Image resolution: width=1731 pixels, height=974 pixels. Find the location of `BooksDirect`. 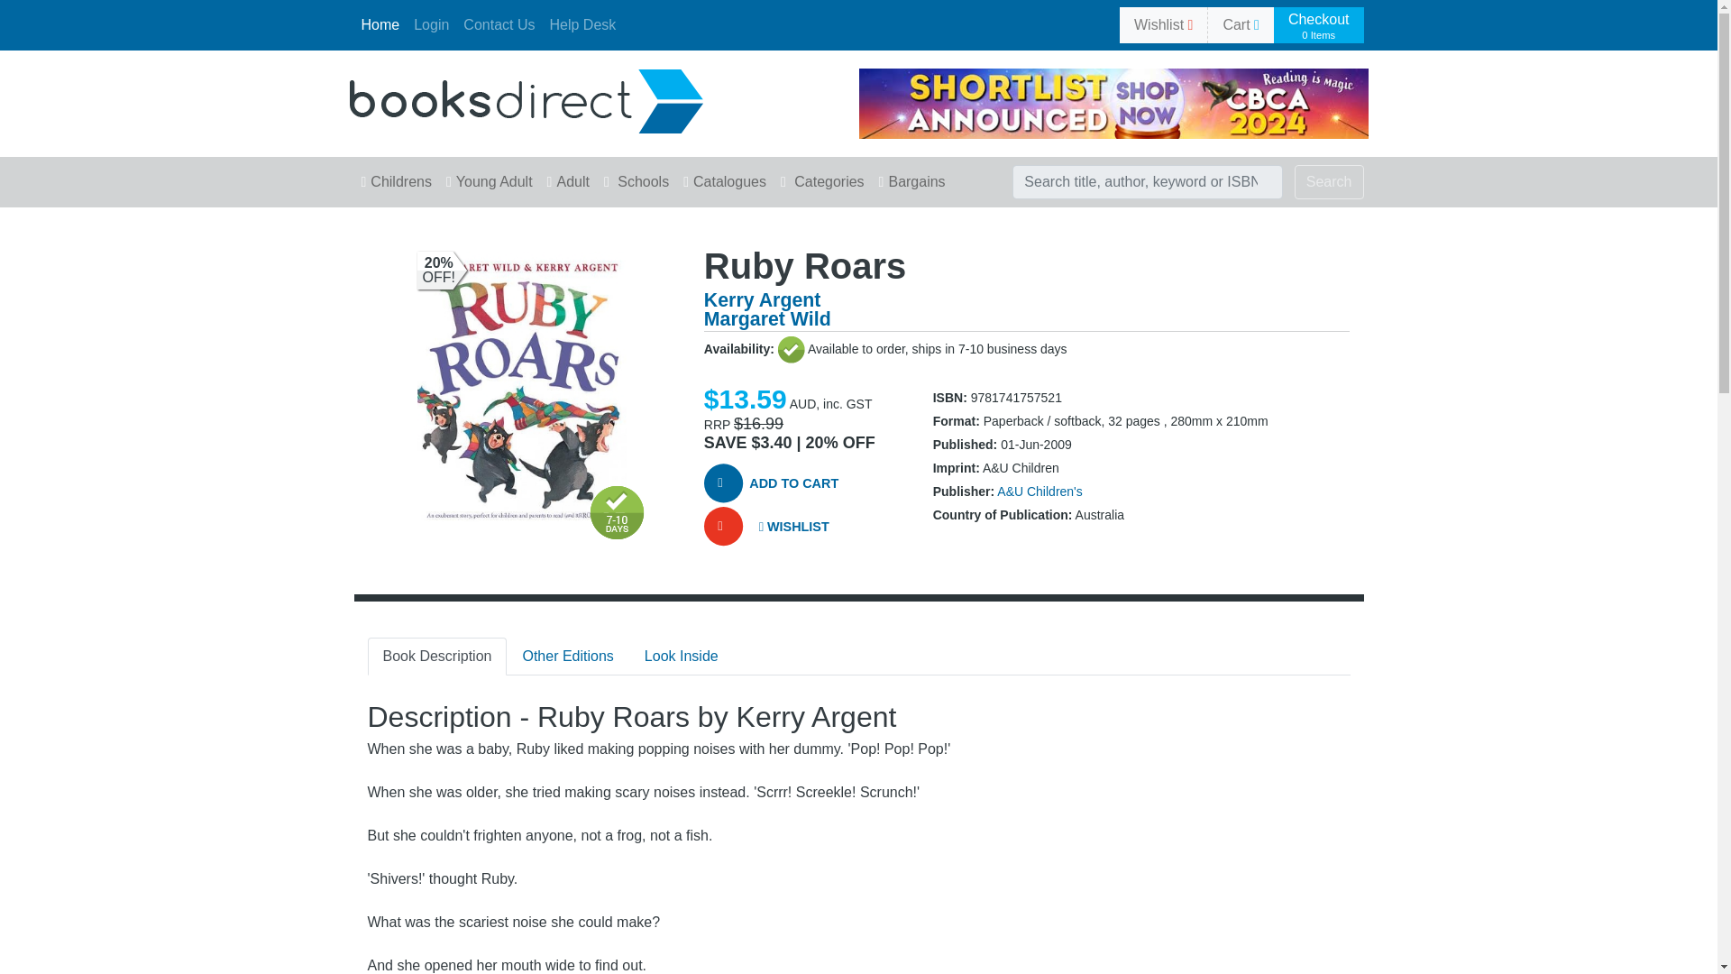

BooksDirect is located at coordinates (526, 99).